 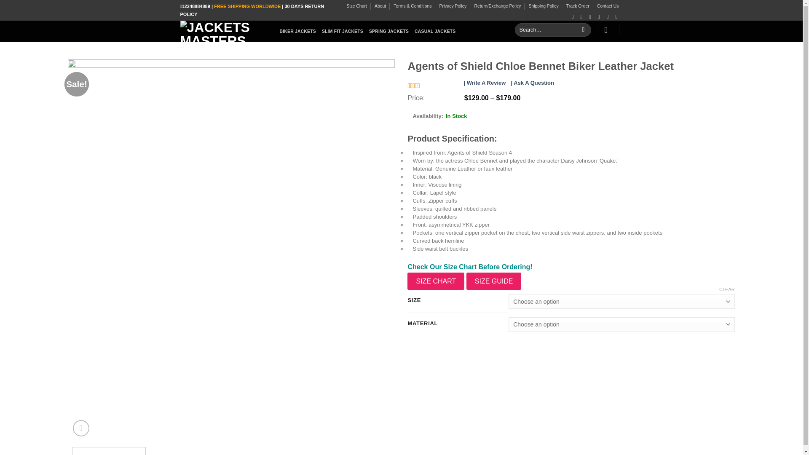 I want to click on Privacy Policy, so click(x=453, y=6).